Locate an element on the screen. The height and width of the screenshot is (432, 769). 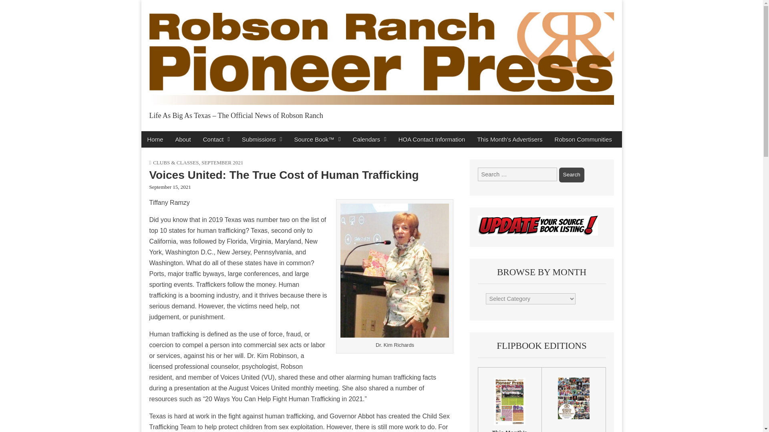
Calendars is located at coordinates (369, 139).